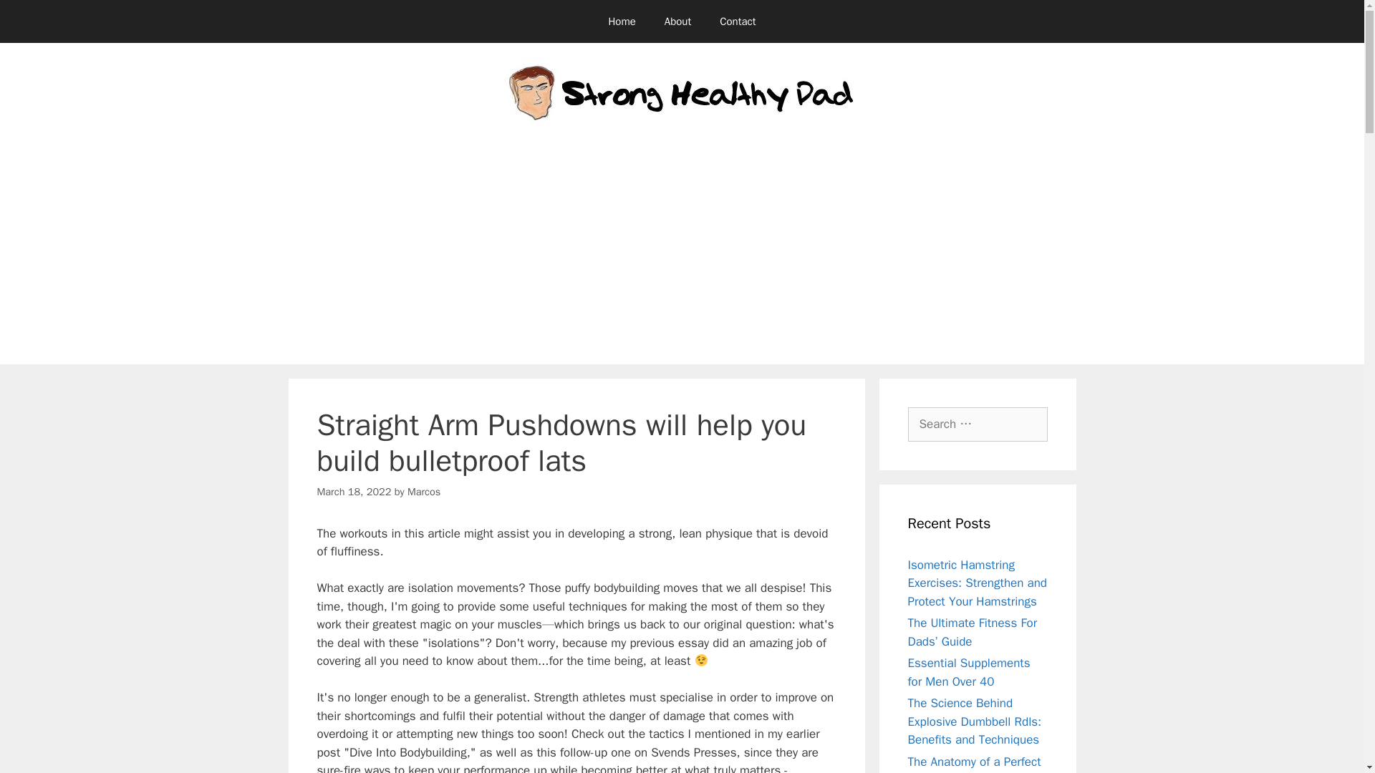  What do you see at coordinates (677, 21) in the screenshot?
I see `About` at bounding box center [677, 21].